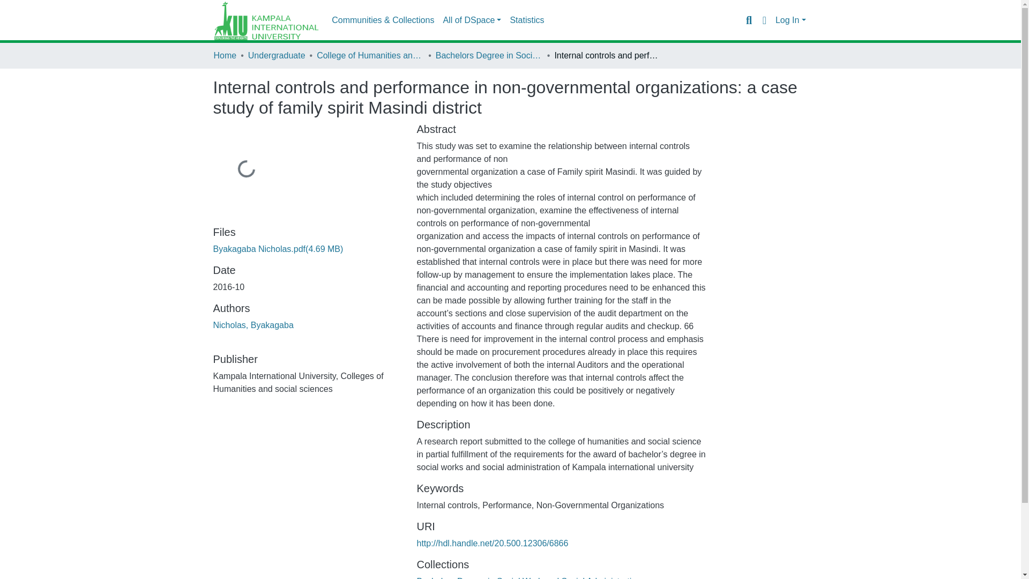  I want to click on Home, so click(225, 55).